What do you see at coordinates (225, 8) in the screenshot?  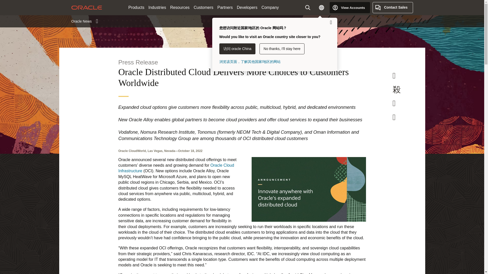 I see `Partners` at bounding box center [225, 8].